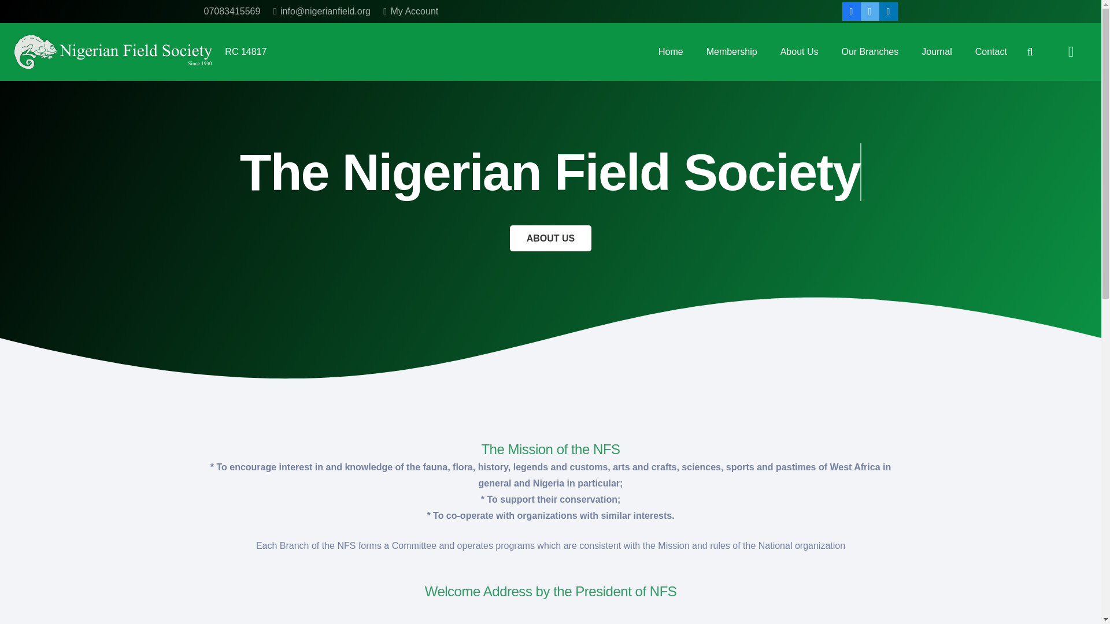  Describe the element at coordinates (937, 52) in the screenshot. I see `Journal` at that location.